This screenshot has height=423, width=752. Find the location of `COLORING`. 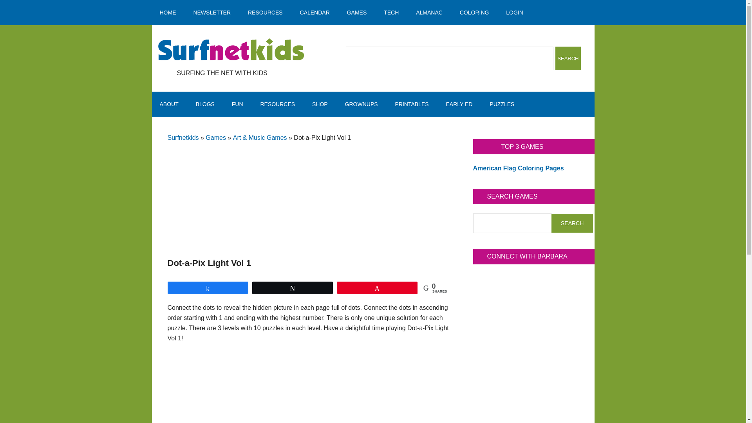

COLORING is located at coordinates (474, 13).